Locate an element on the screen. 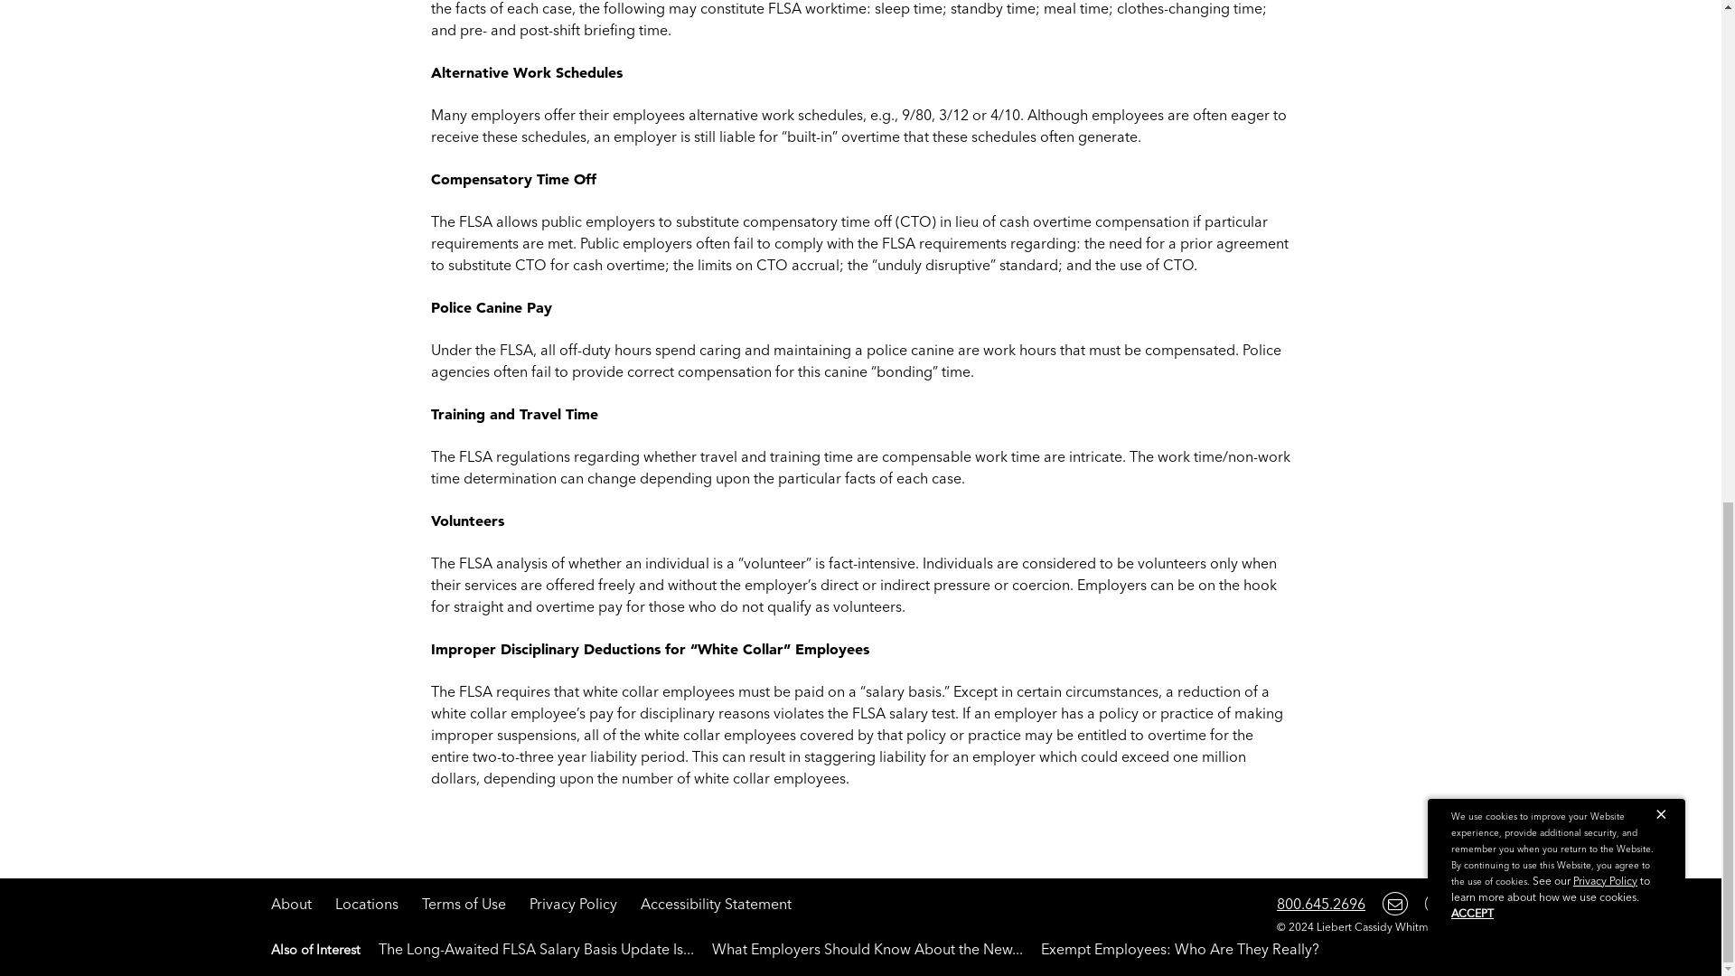 The height and width of the screenshot is (976, 1735). Terms of Use is located at coordinates (464, 904).